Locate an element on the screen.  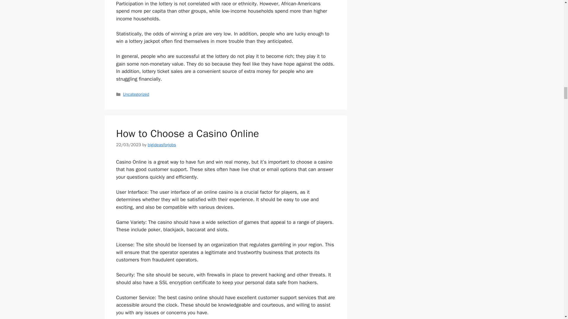
How to Choose a Casino Online is located at coordinates (187, 134).